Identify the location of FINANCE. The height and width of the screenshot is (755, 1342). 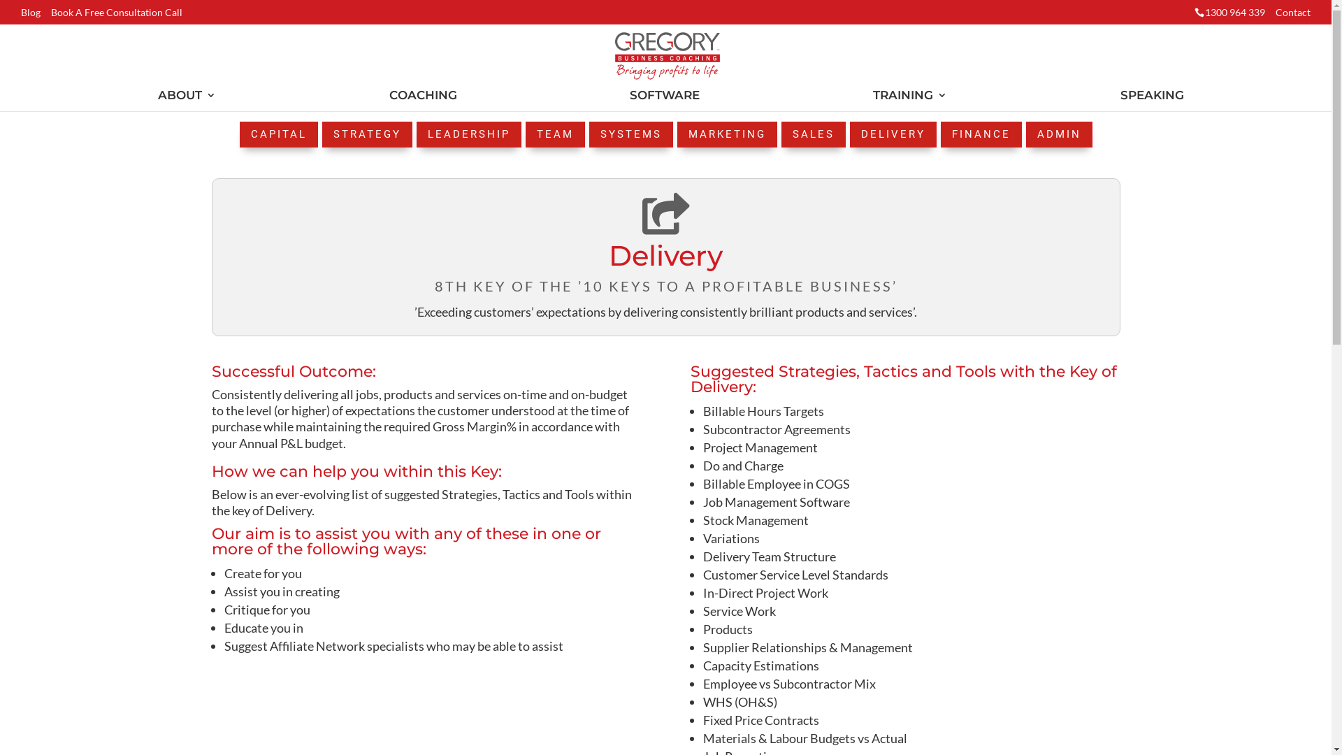
(981, 134).